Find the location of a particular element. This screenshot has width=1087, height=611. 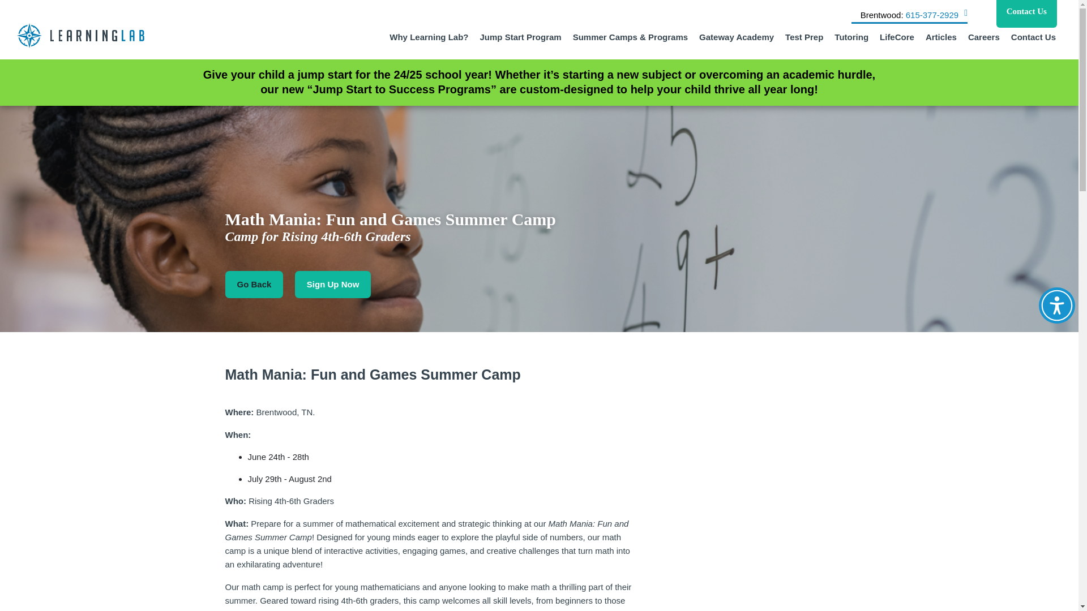

Tutoring is located at coordinates (851, 34).